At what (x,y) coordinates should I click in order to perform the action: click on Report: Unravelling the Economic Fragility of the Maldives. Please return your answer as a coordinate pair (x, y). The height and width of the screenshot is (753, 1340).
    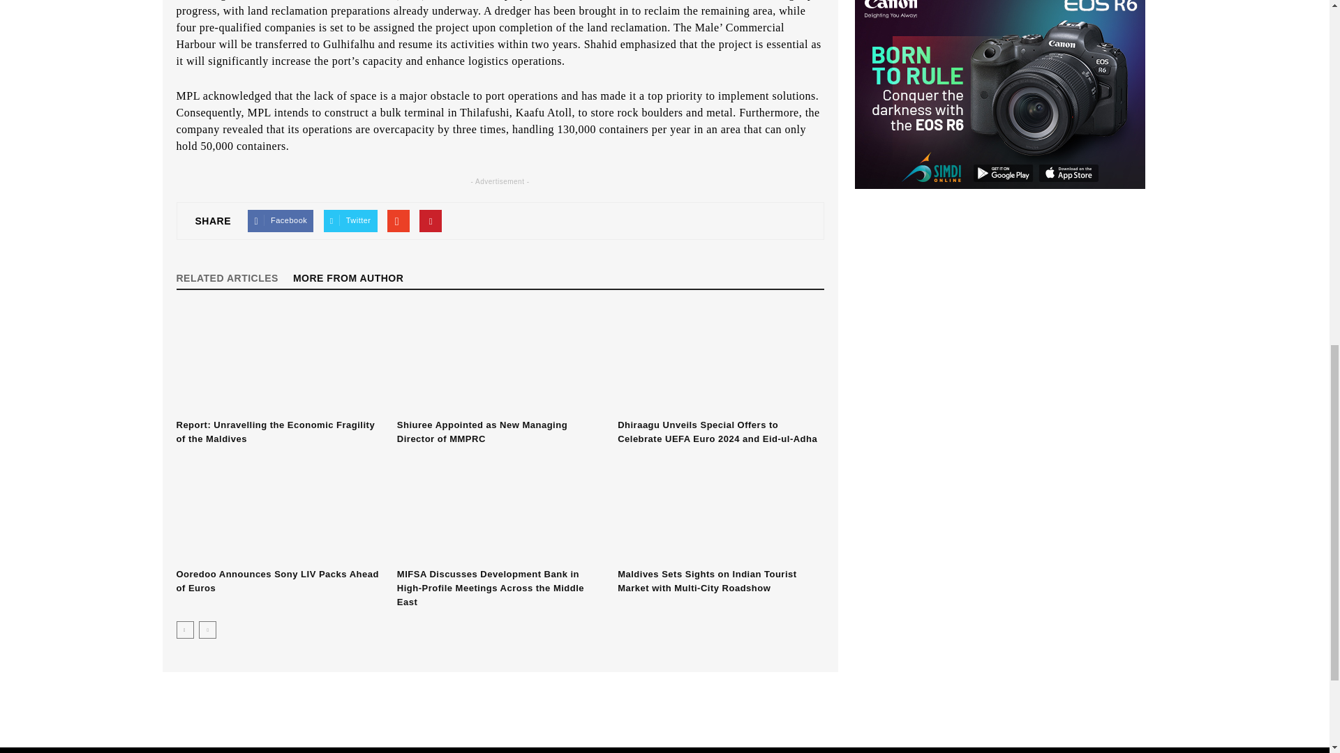
    Looking at the image, I should click on (275, 432).